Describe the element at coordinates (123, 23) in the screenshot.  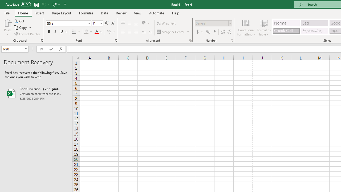
I see `Top Align` at that location.